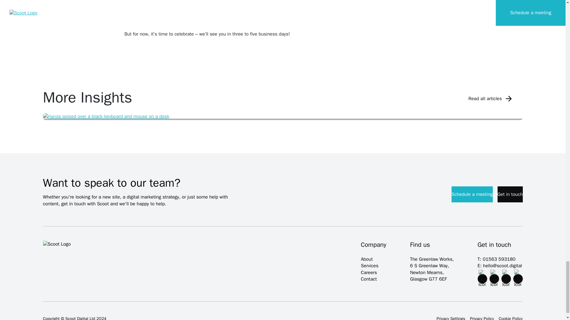 The height and width of the screenshot is (320, 570). Describe the element at coordinates (451, 318) in the screenshot. I see `Privacy Settings` at that location.